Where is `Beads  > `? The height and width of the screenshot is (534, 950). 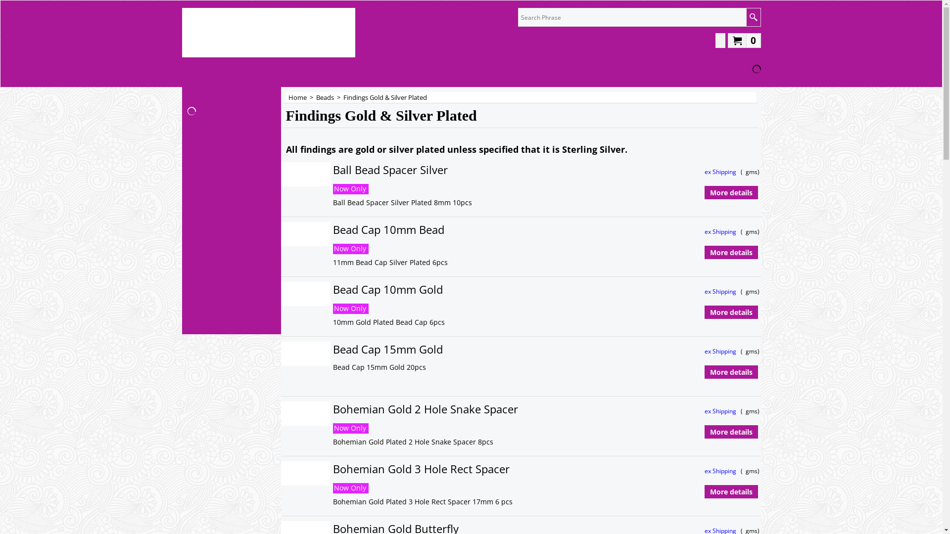
Beads  >  is located at coordinates (330, 97).